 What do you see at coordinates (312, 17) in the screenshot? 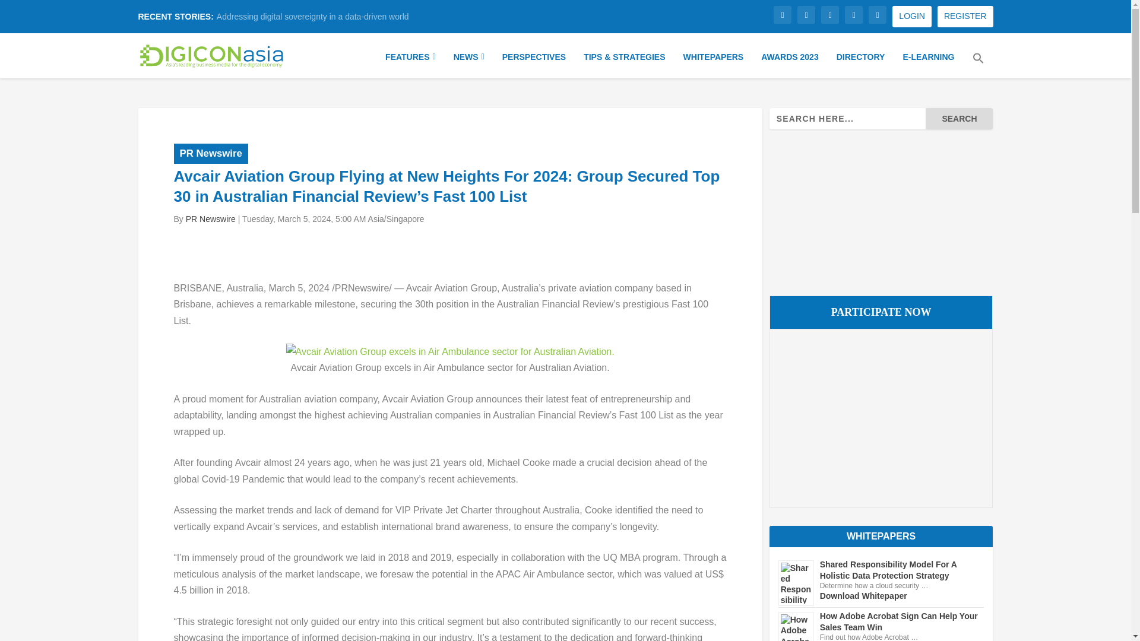
I see `Addressing digital sovereignty in a data-driven world` at bounding box center [312, 17].